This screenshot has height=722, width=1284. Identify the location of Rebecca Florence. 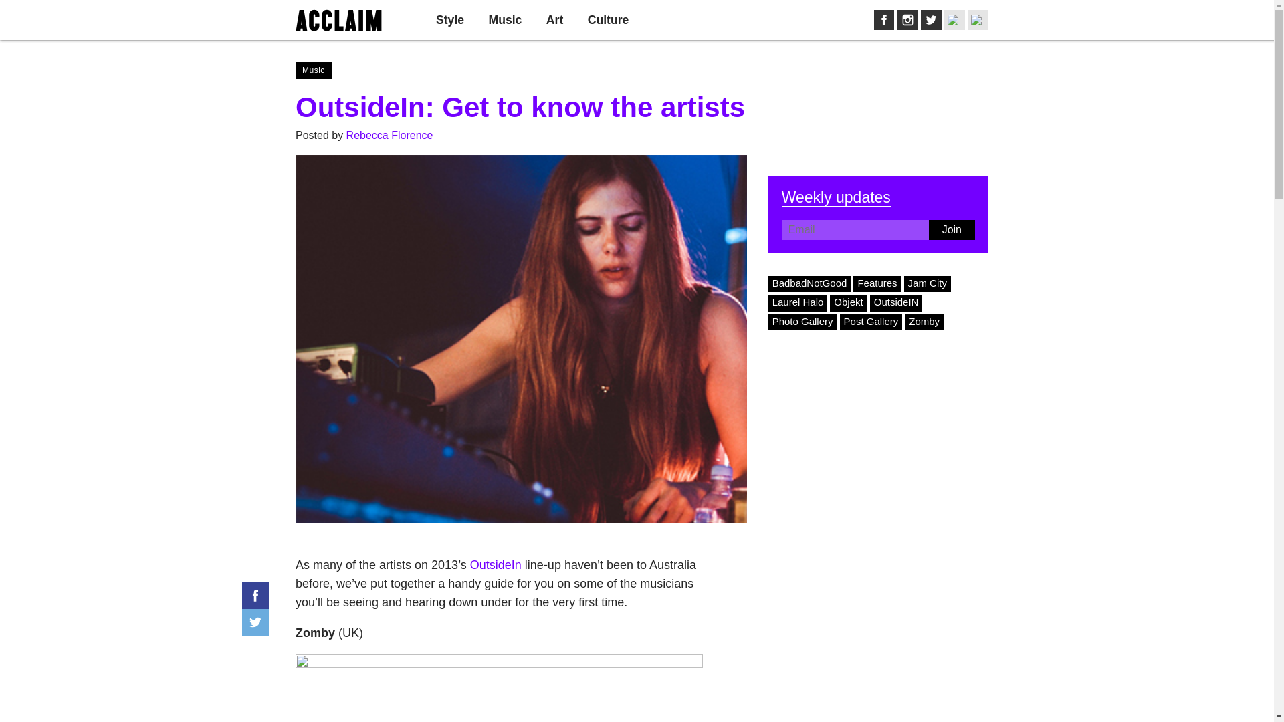
(390, 135).